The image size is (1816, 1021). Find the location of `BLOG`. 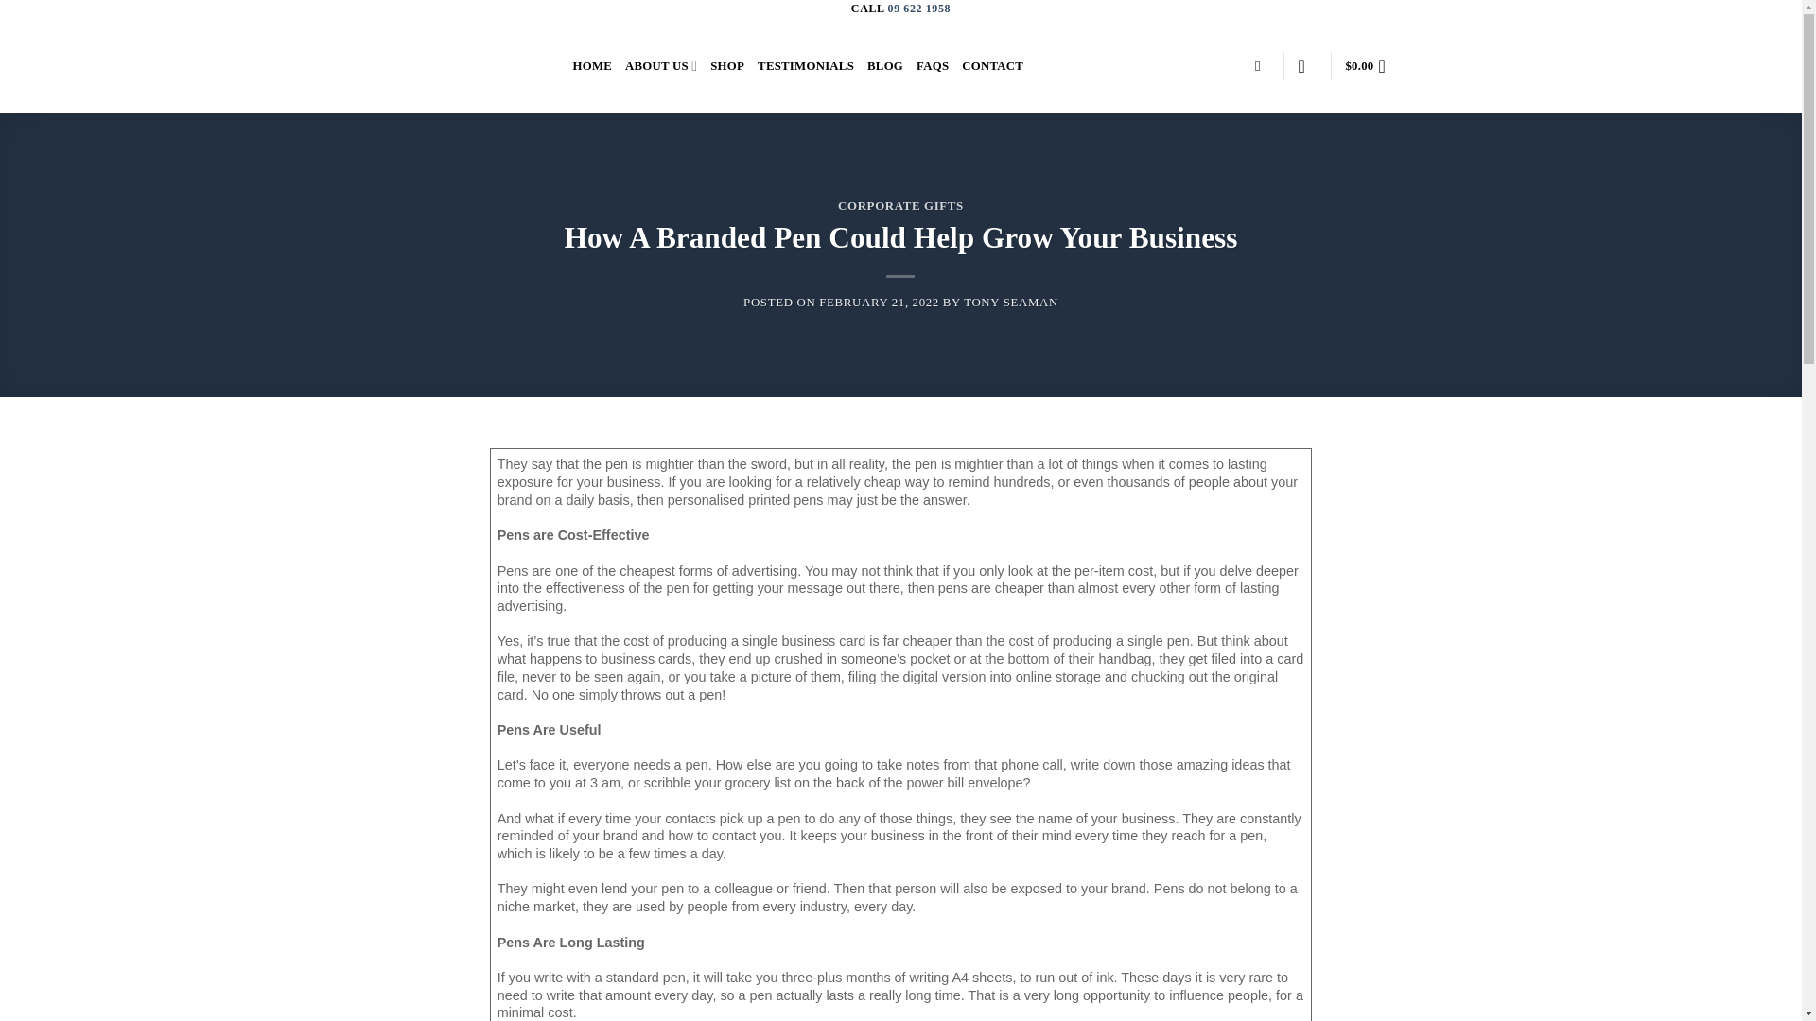

BLOG is located at coordinates (885, 65).